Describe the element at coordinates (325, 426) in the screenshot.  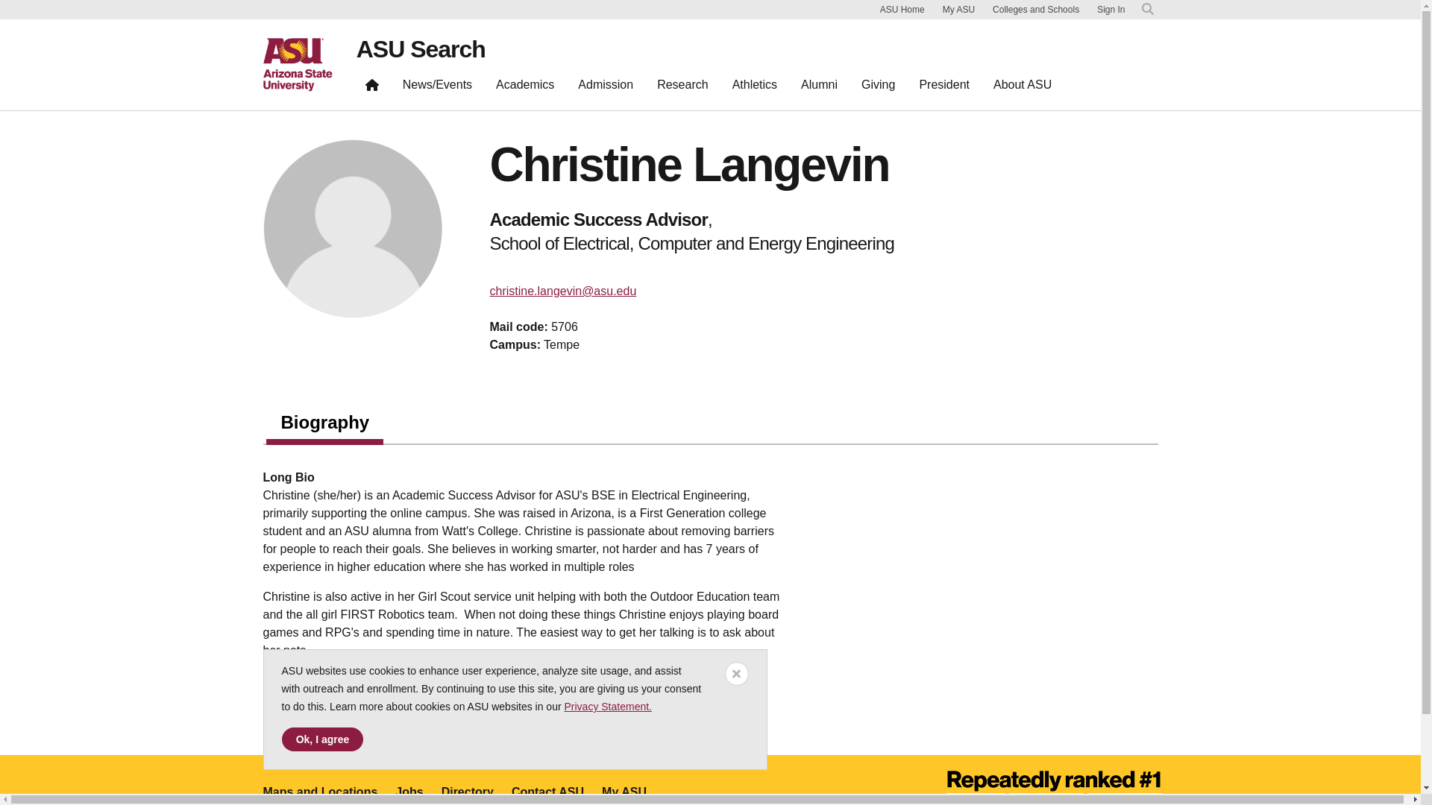
I see `Biography` at that location.